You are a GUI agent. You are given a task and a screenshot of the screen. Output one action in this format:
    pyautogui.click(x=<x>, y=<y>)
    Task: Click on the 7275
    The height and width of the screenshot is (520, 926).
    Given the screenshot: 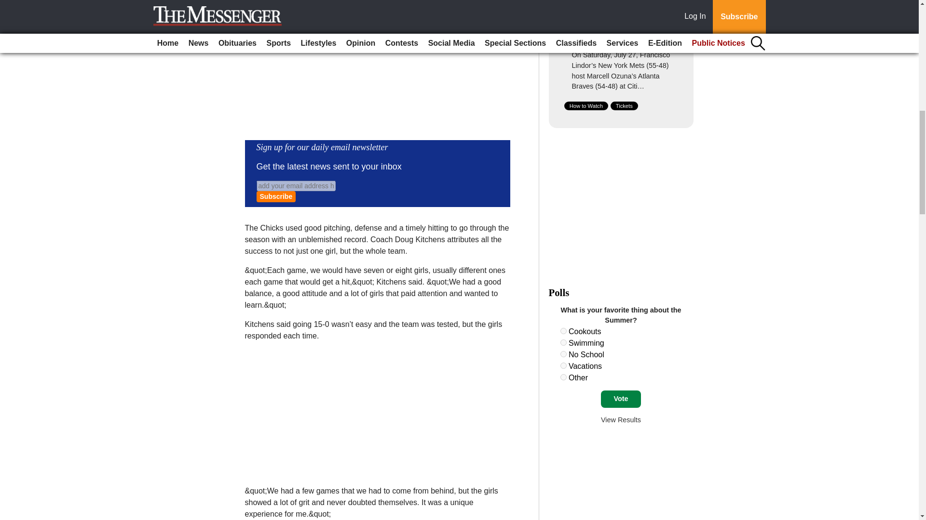 What is the action you would take?
    pyautogui.click(x=563, y=343)
    